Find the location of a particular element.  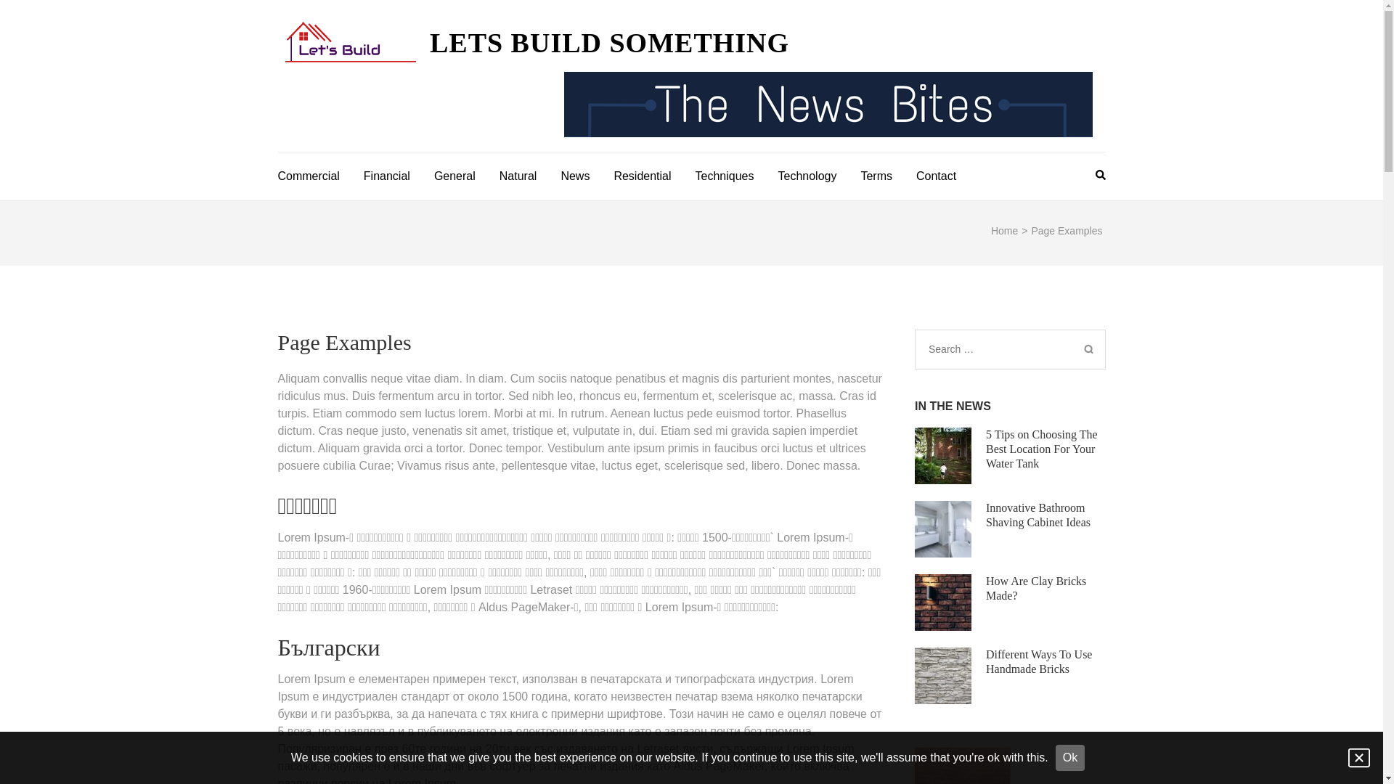

Different Ways To Use Handmade Bricks is located at coordinates (1039, 662).